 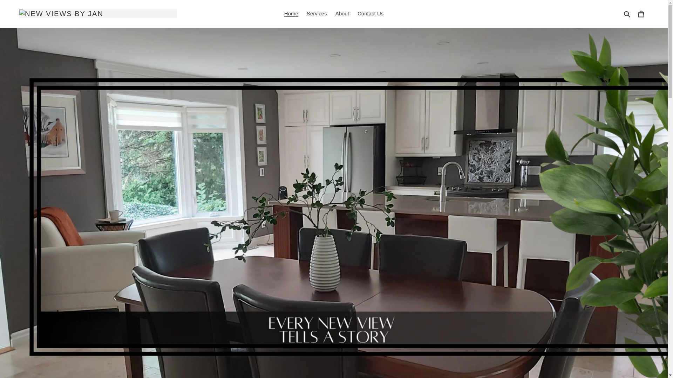 I want to click on Home, so click(x=291, y=14).